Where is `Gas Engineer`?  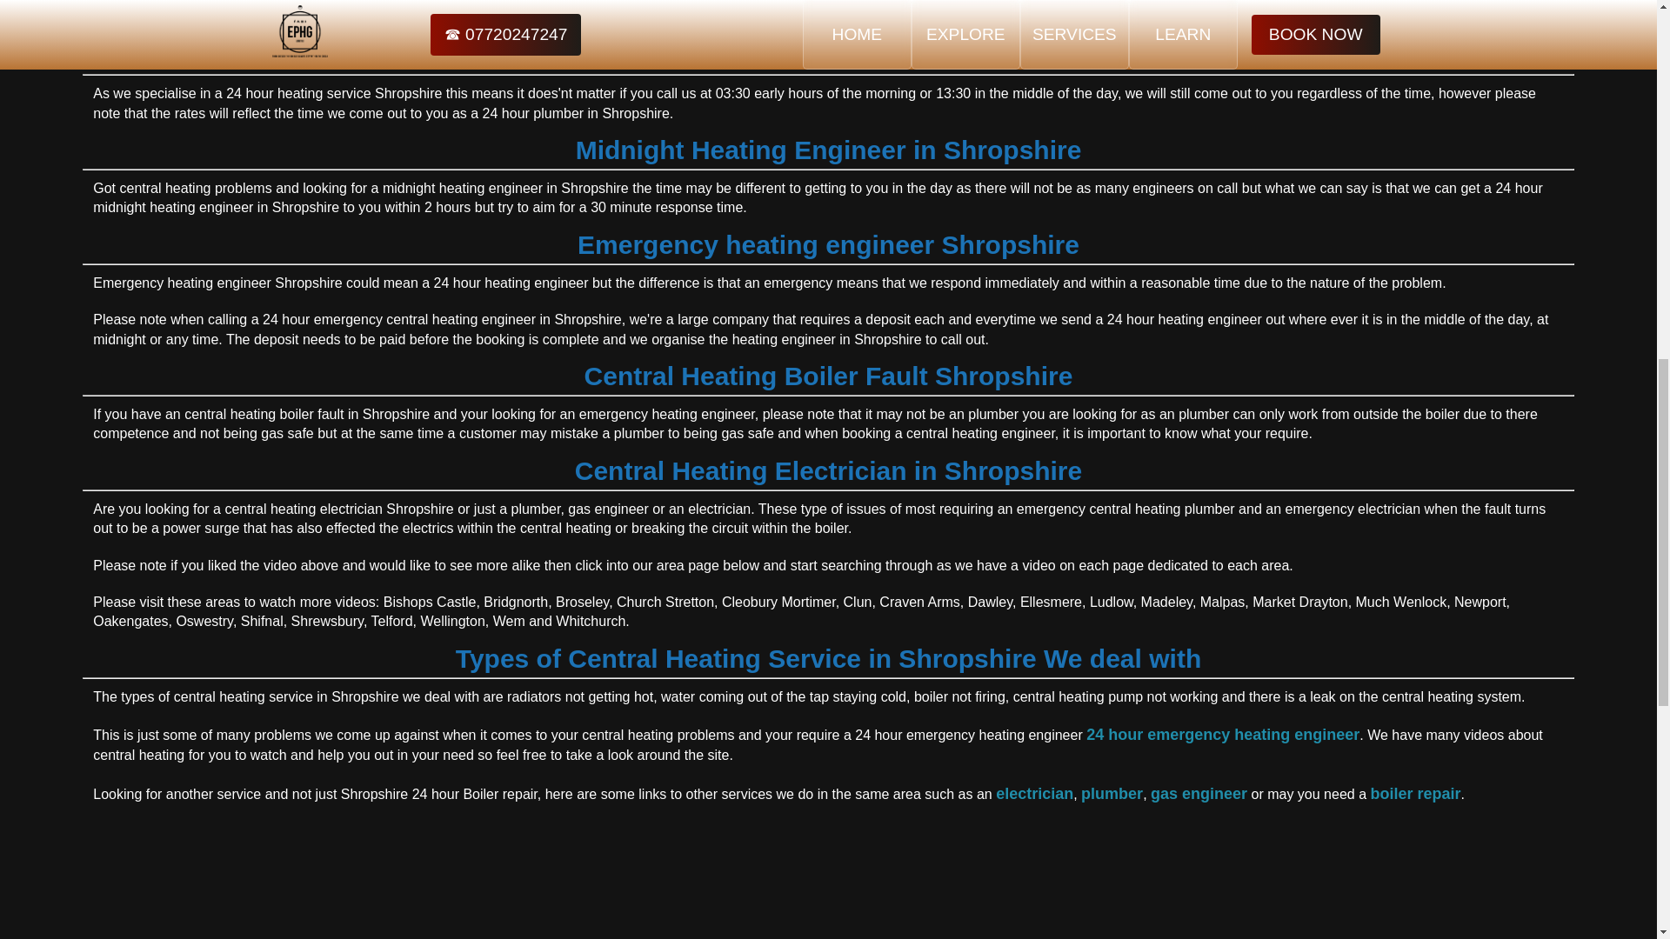
Gas Engineer is located at coordinates (1199, 793).